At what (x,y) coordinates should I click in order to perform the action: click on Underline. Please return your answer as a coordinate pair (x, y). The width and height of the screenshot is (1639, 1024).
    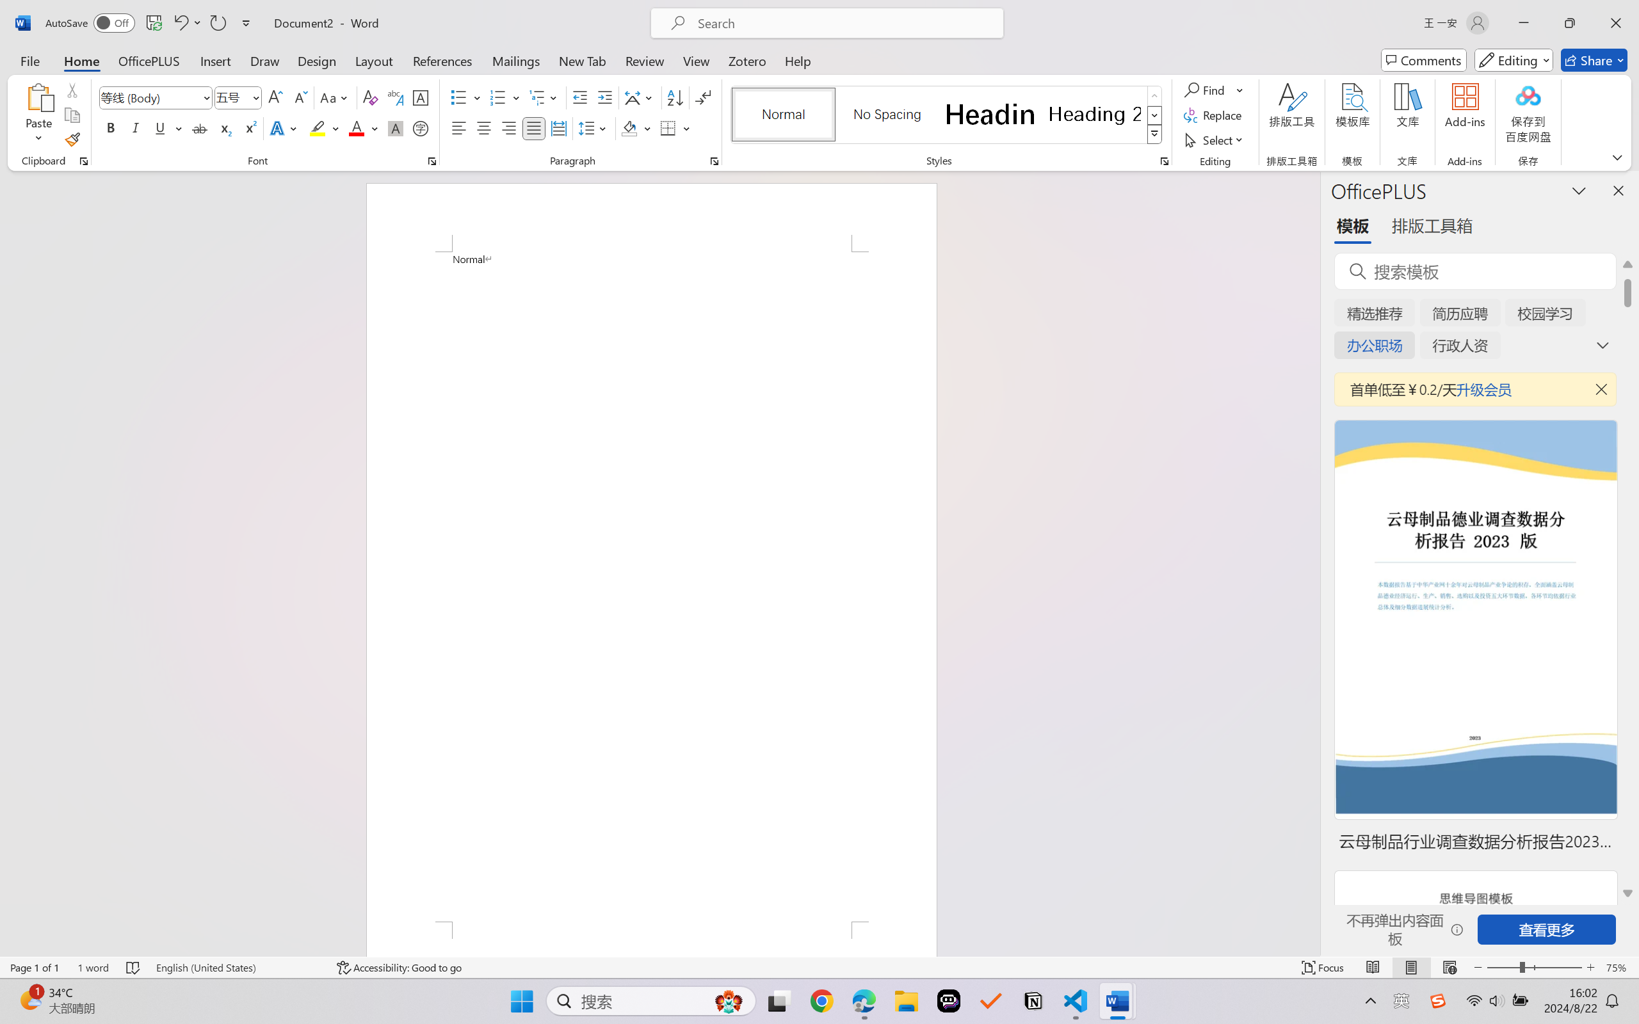
    Looking at the image, I should click on (168, 128).